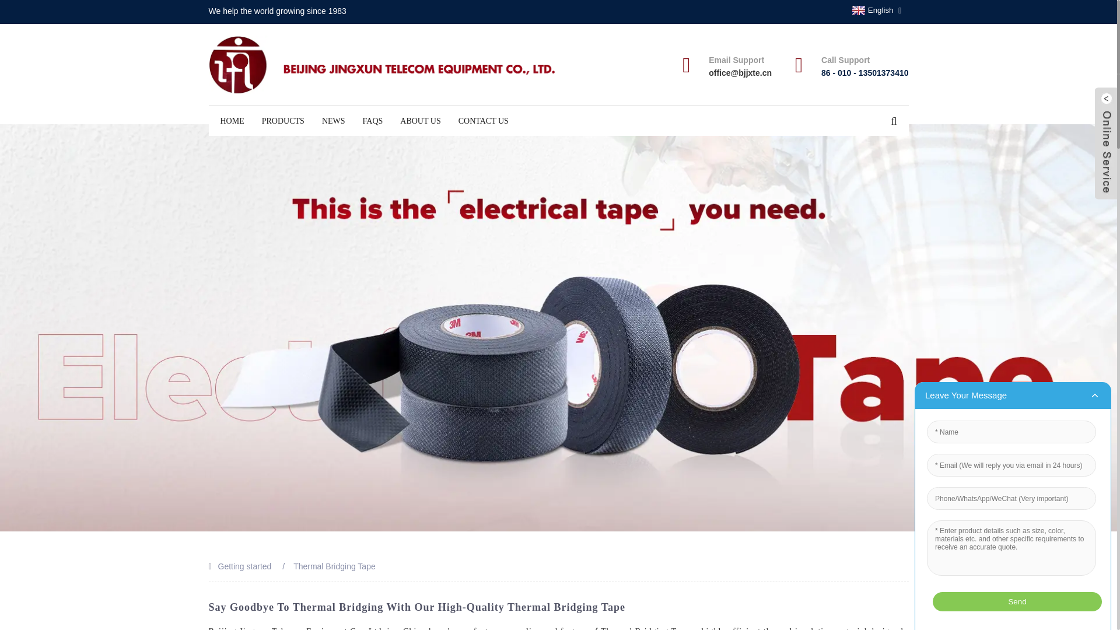 This screenshot has width=1120, height=630. Describe the element at coordinates (484, 121) in the screenshot. I see `CONTACT US` at that location.